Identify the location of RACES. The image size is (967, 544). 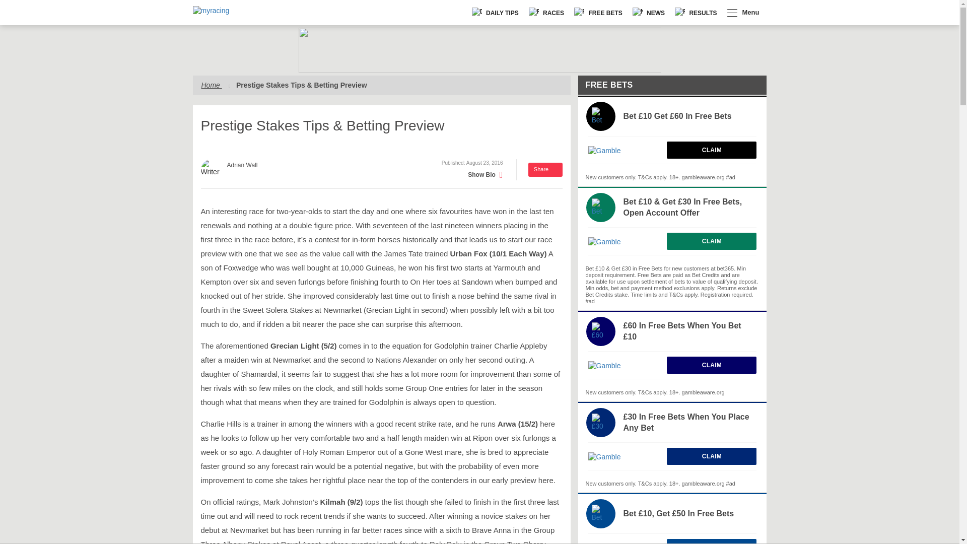
(546, 13).